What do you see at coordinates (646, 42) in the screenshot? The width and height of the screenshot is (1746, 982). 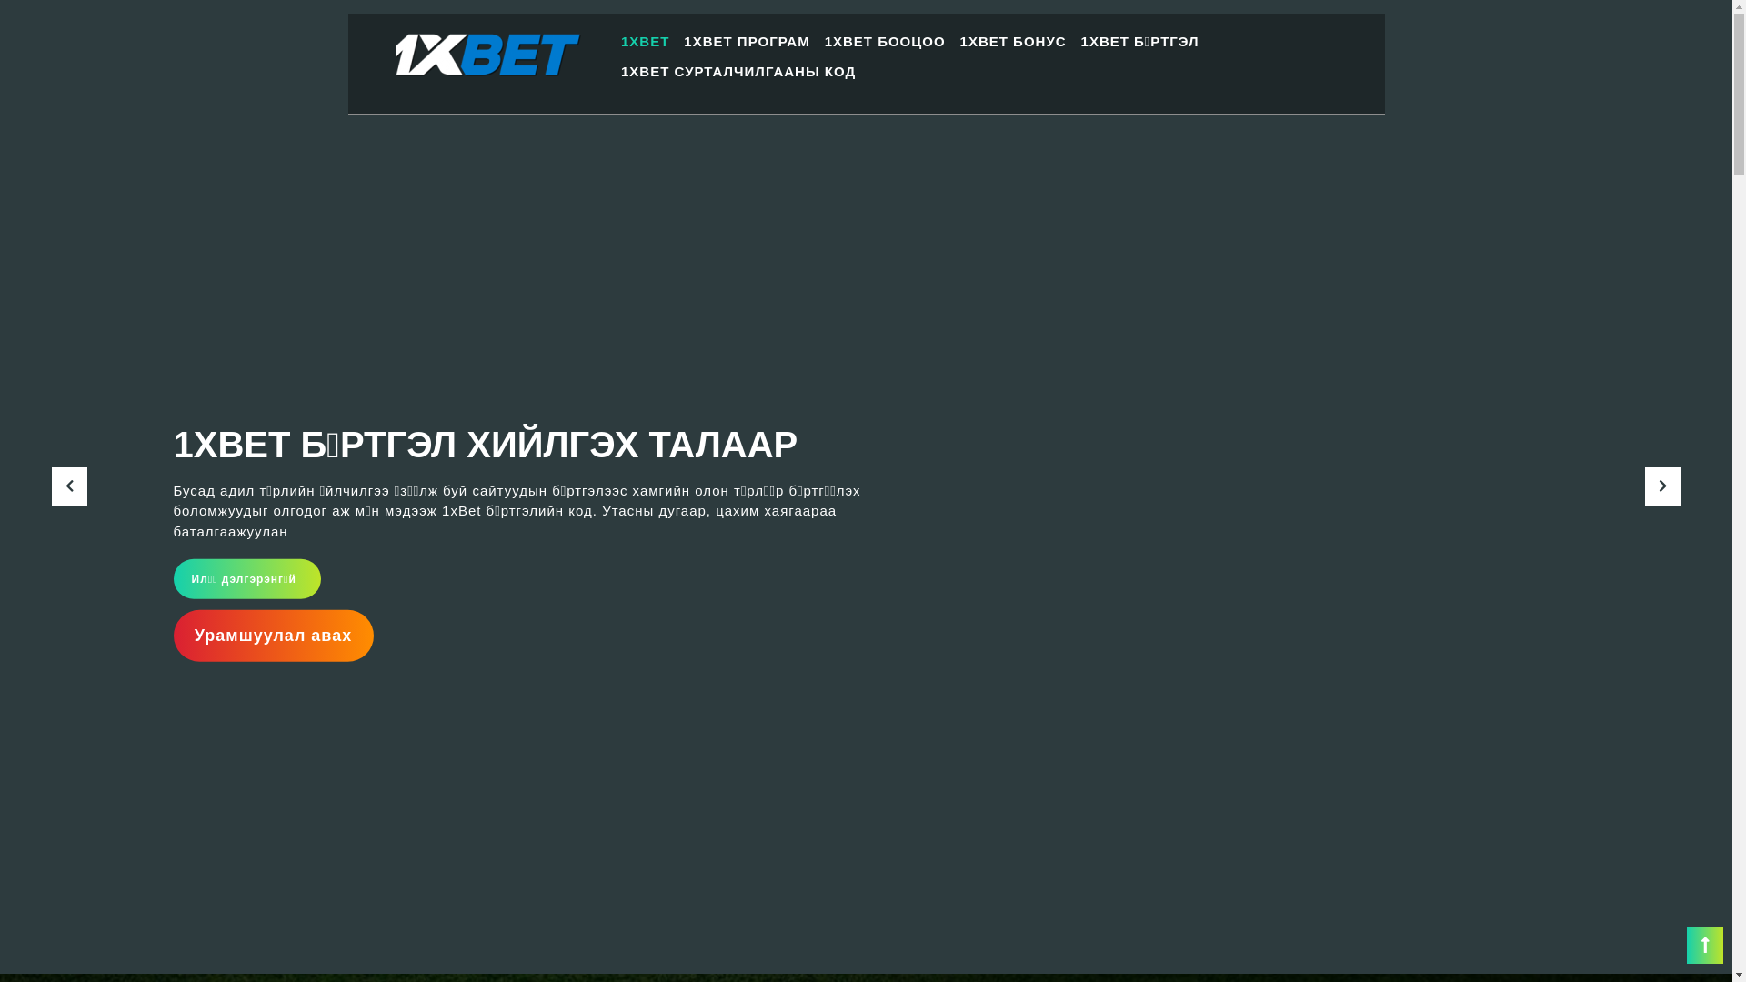 I see `1XBET` at bounding box center [646, 42].